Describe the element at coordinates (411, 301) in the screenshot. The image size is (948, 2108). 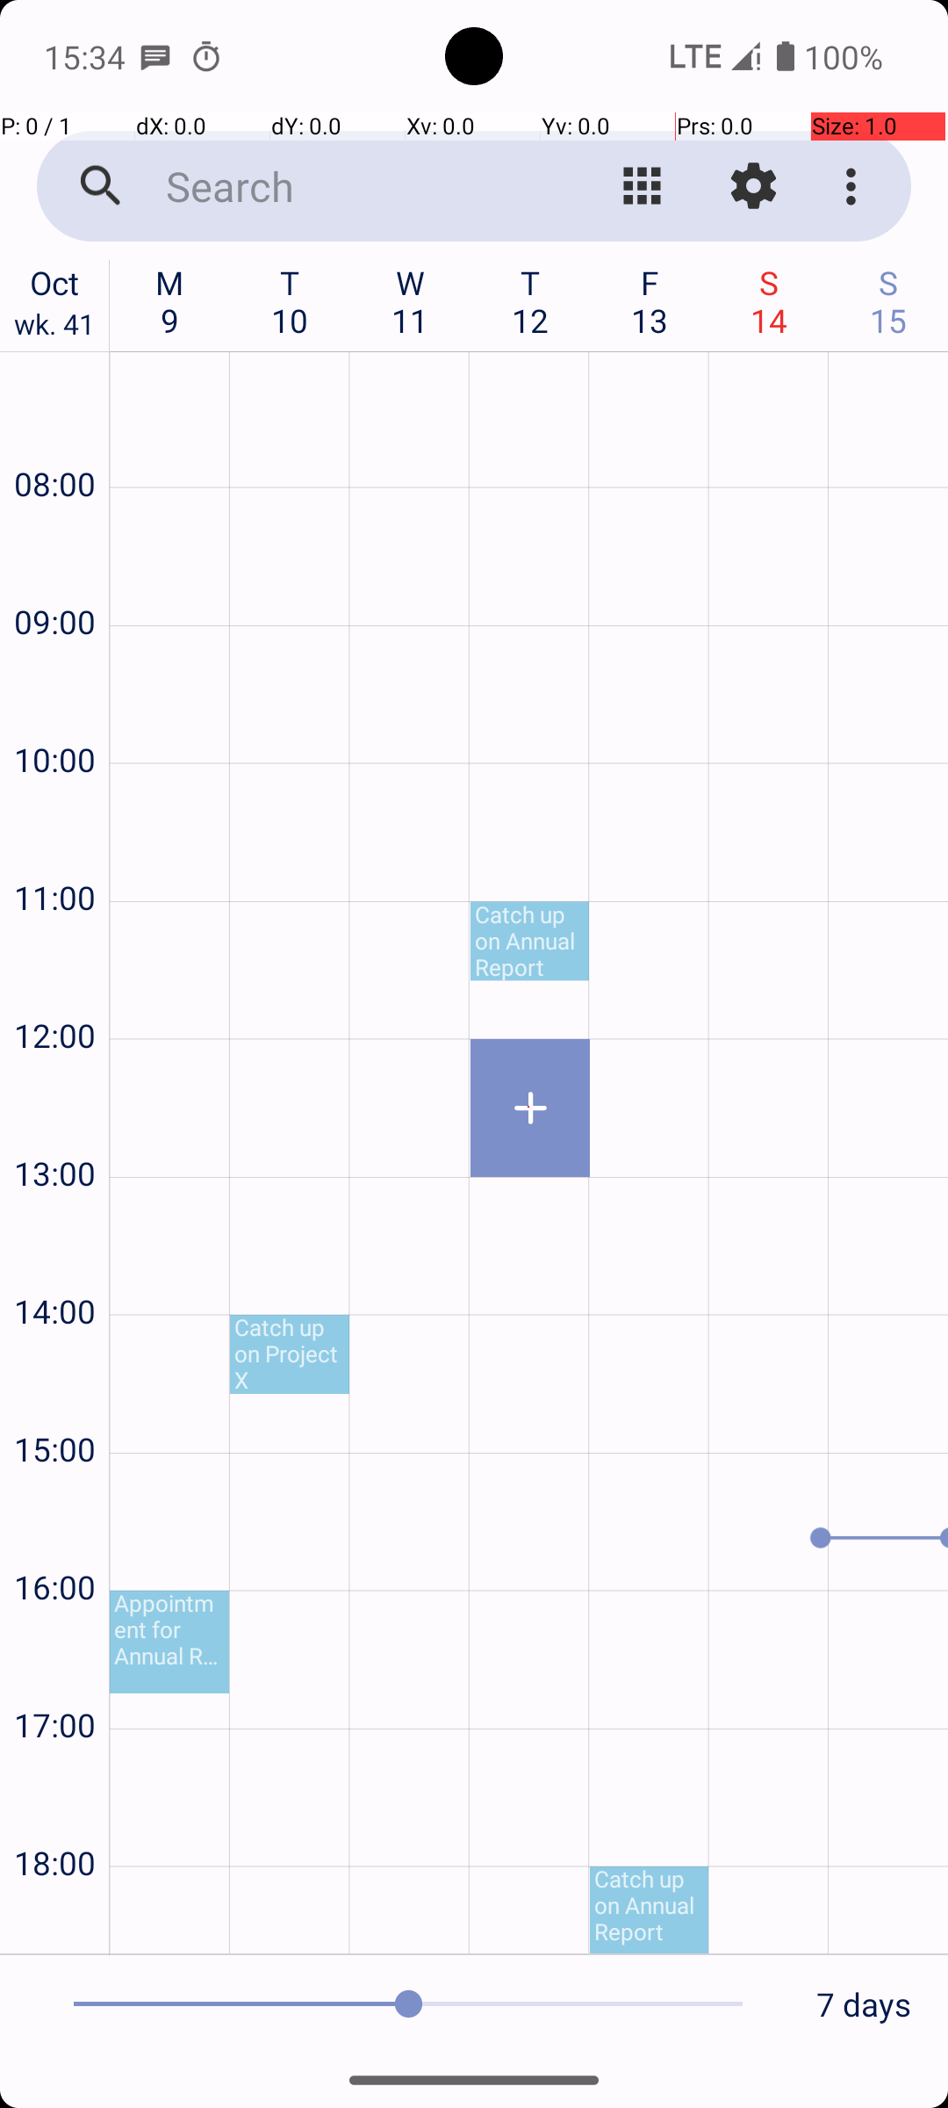
I see `W
11` at that location.